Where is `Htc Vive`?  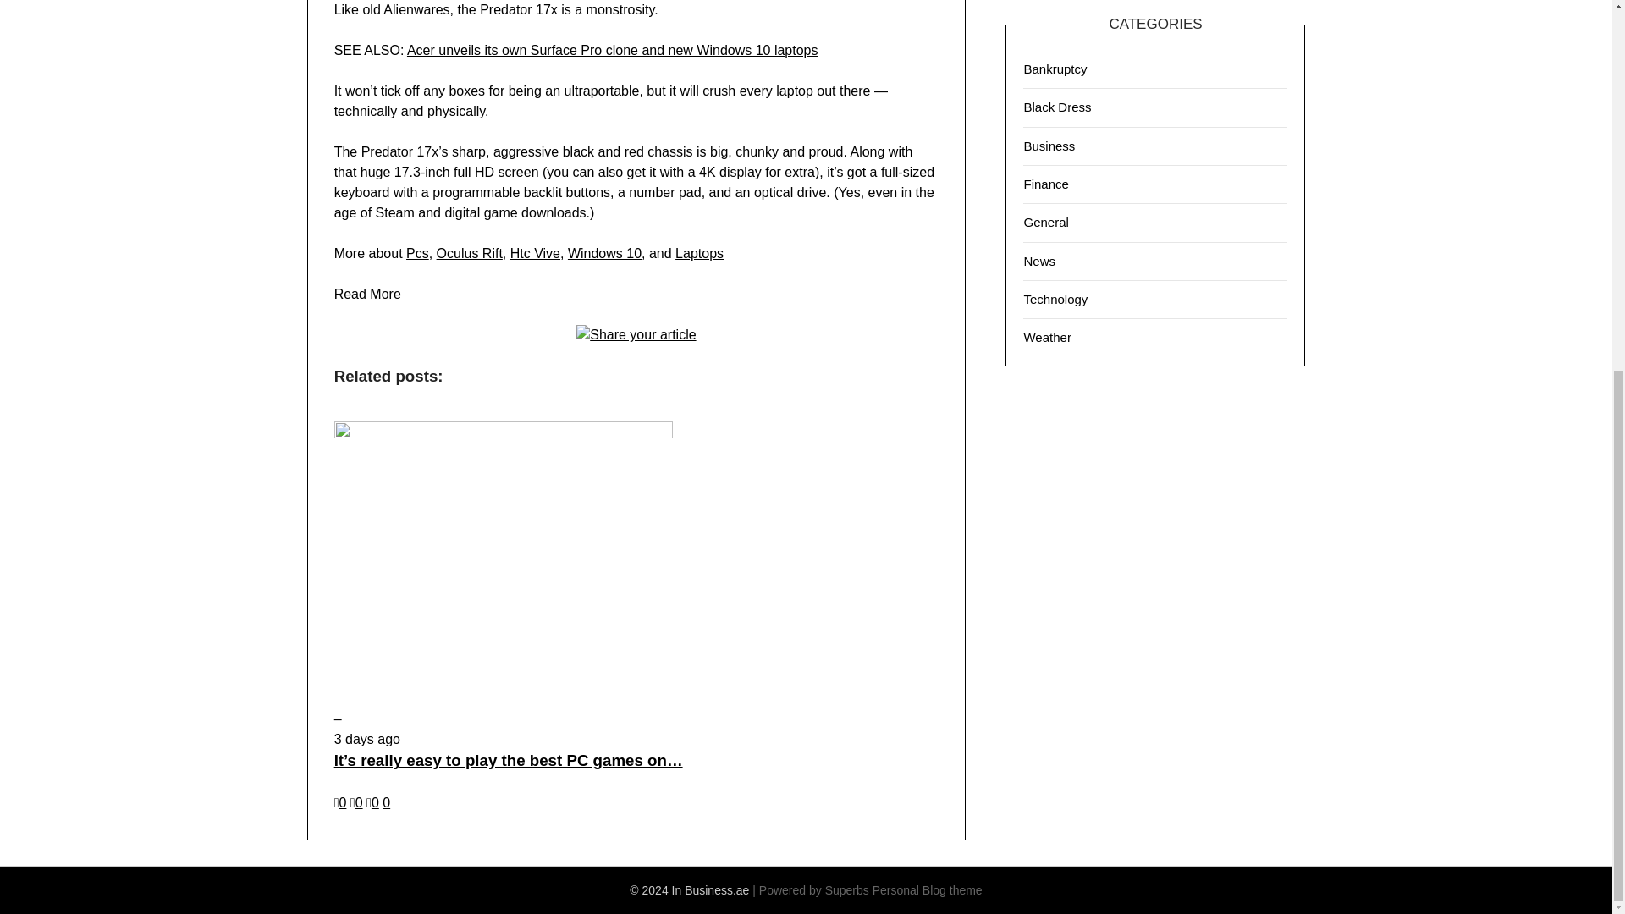
Htc Vive is located at coordinates (535, 252).